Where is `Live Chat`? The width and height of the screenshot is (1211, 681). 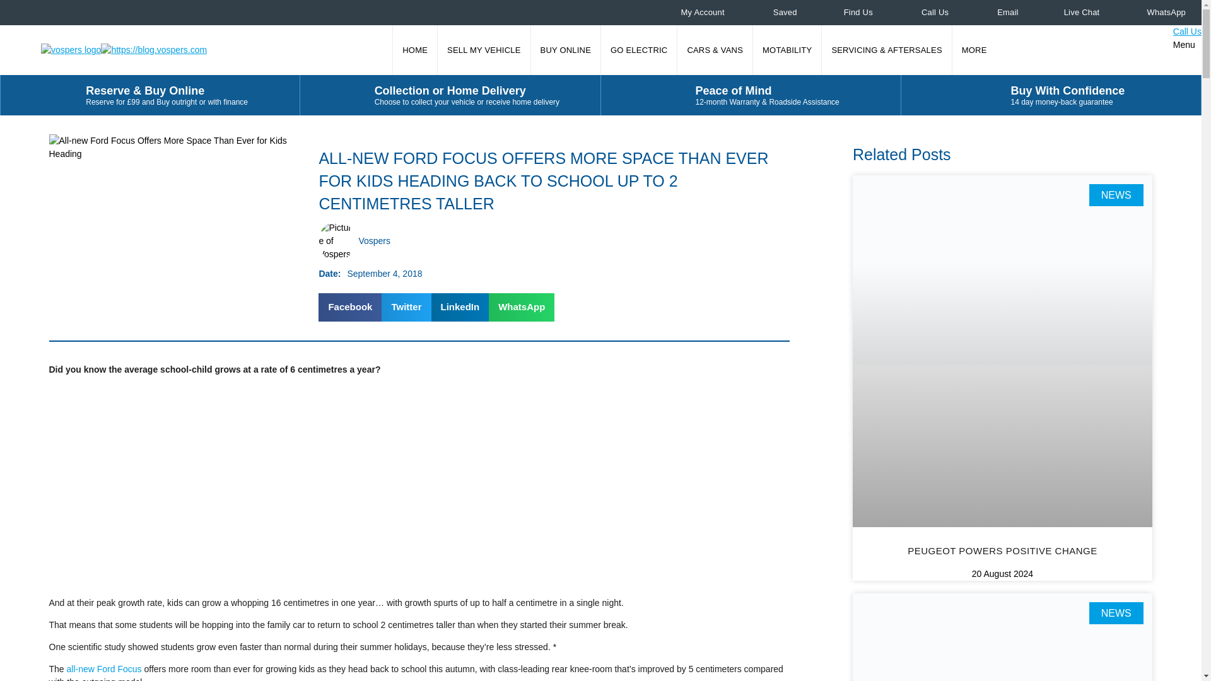 Live Chat is located at coordinates (1075, 13).